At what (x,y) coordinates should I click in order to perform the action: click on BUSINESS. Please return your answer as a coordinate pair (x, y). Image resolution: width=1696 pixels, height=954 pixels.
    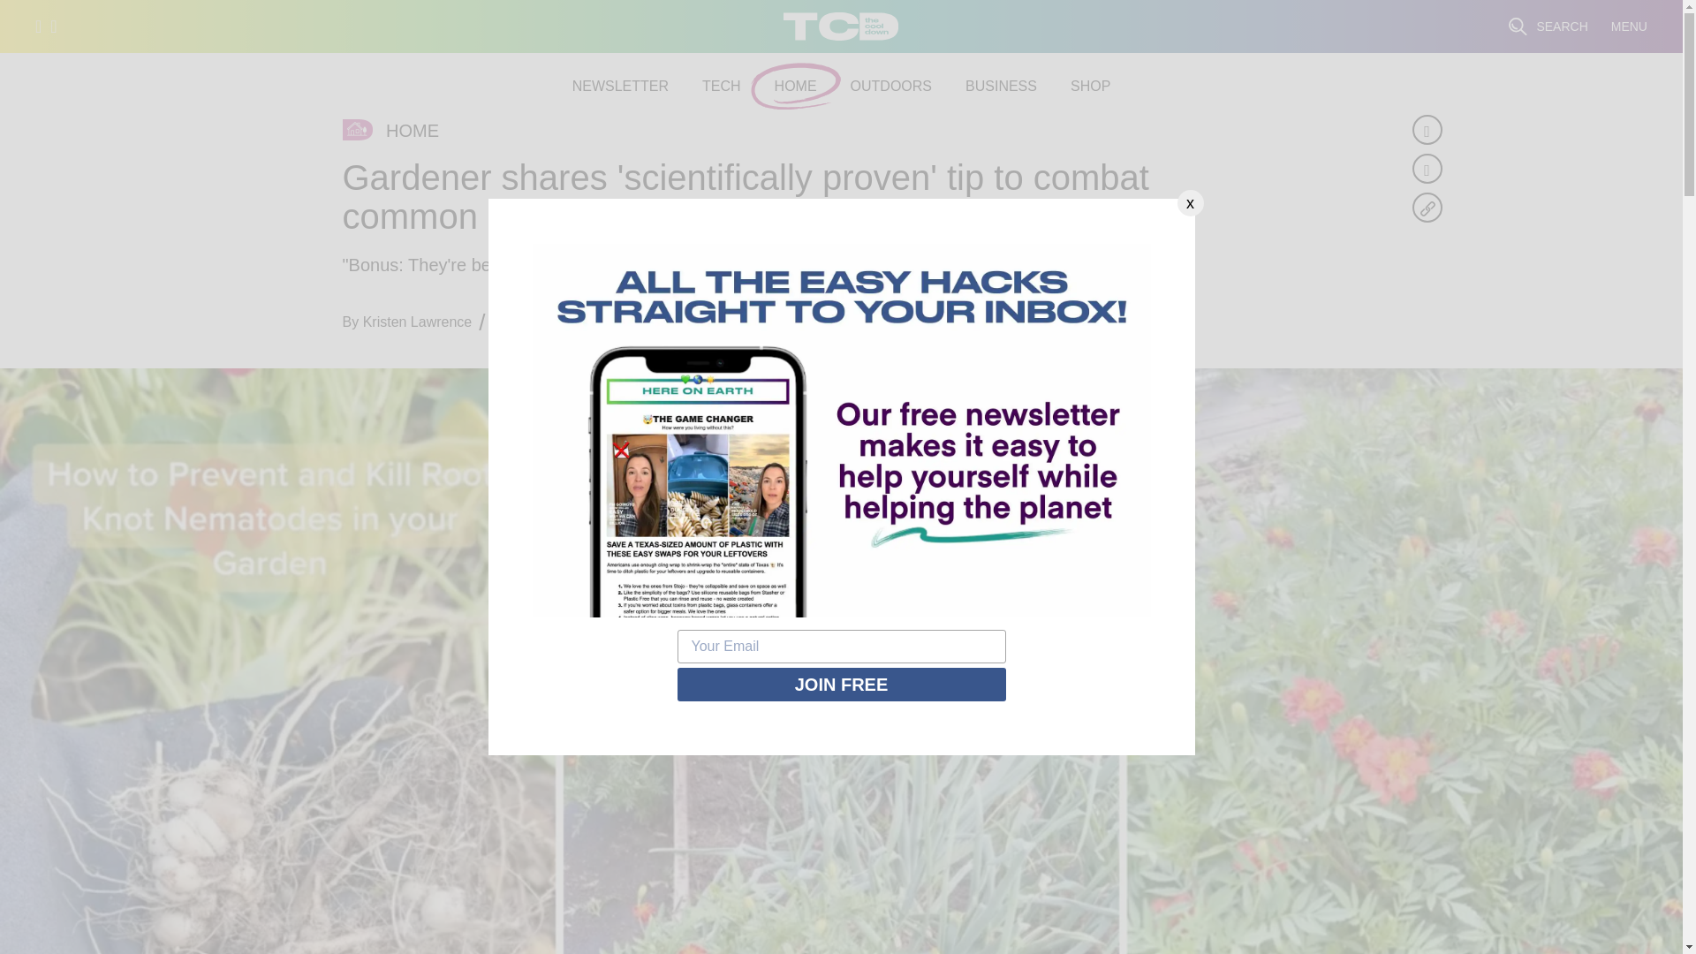
    Looking at the image, I should click on (1000, 86).